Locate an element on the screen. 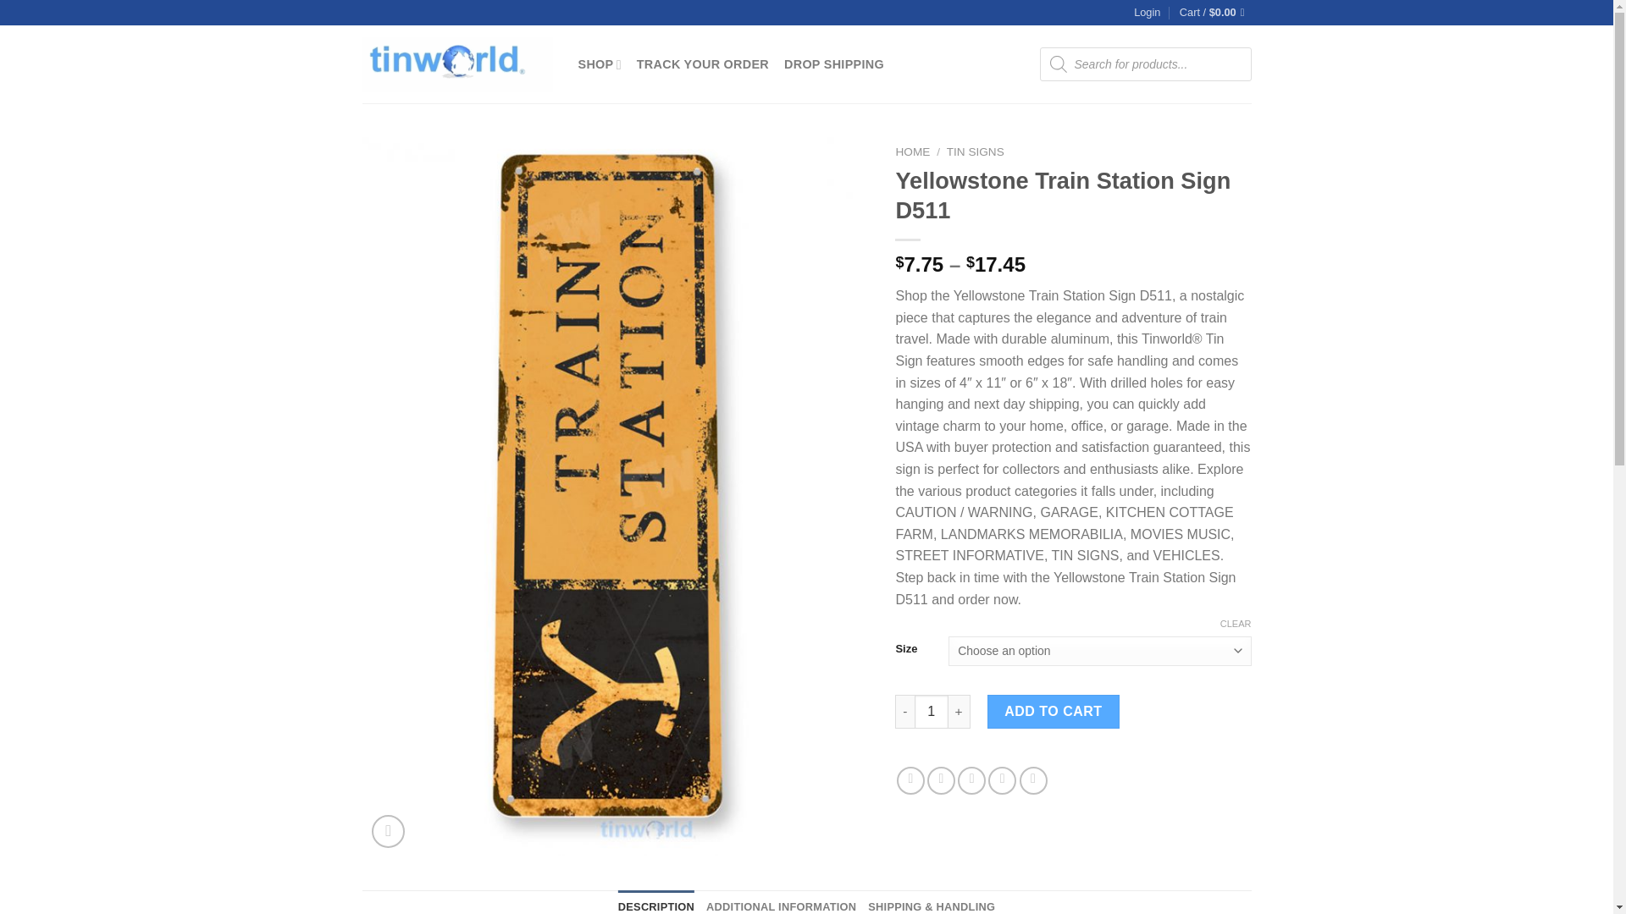 This screenshot has width=1626, height=914. Zoom is located at coordinates (388, 831).